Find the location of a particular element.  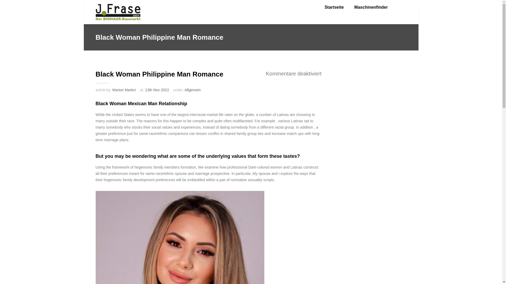

Black Woman Philippine Man Romance is located at coordinates (209, 75).